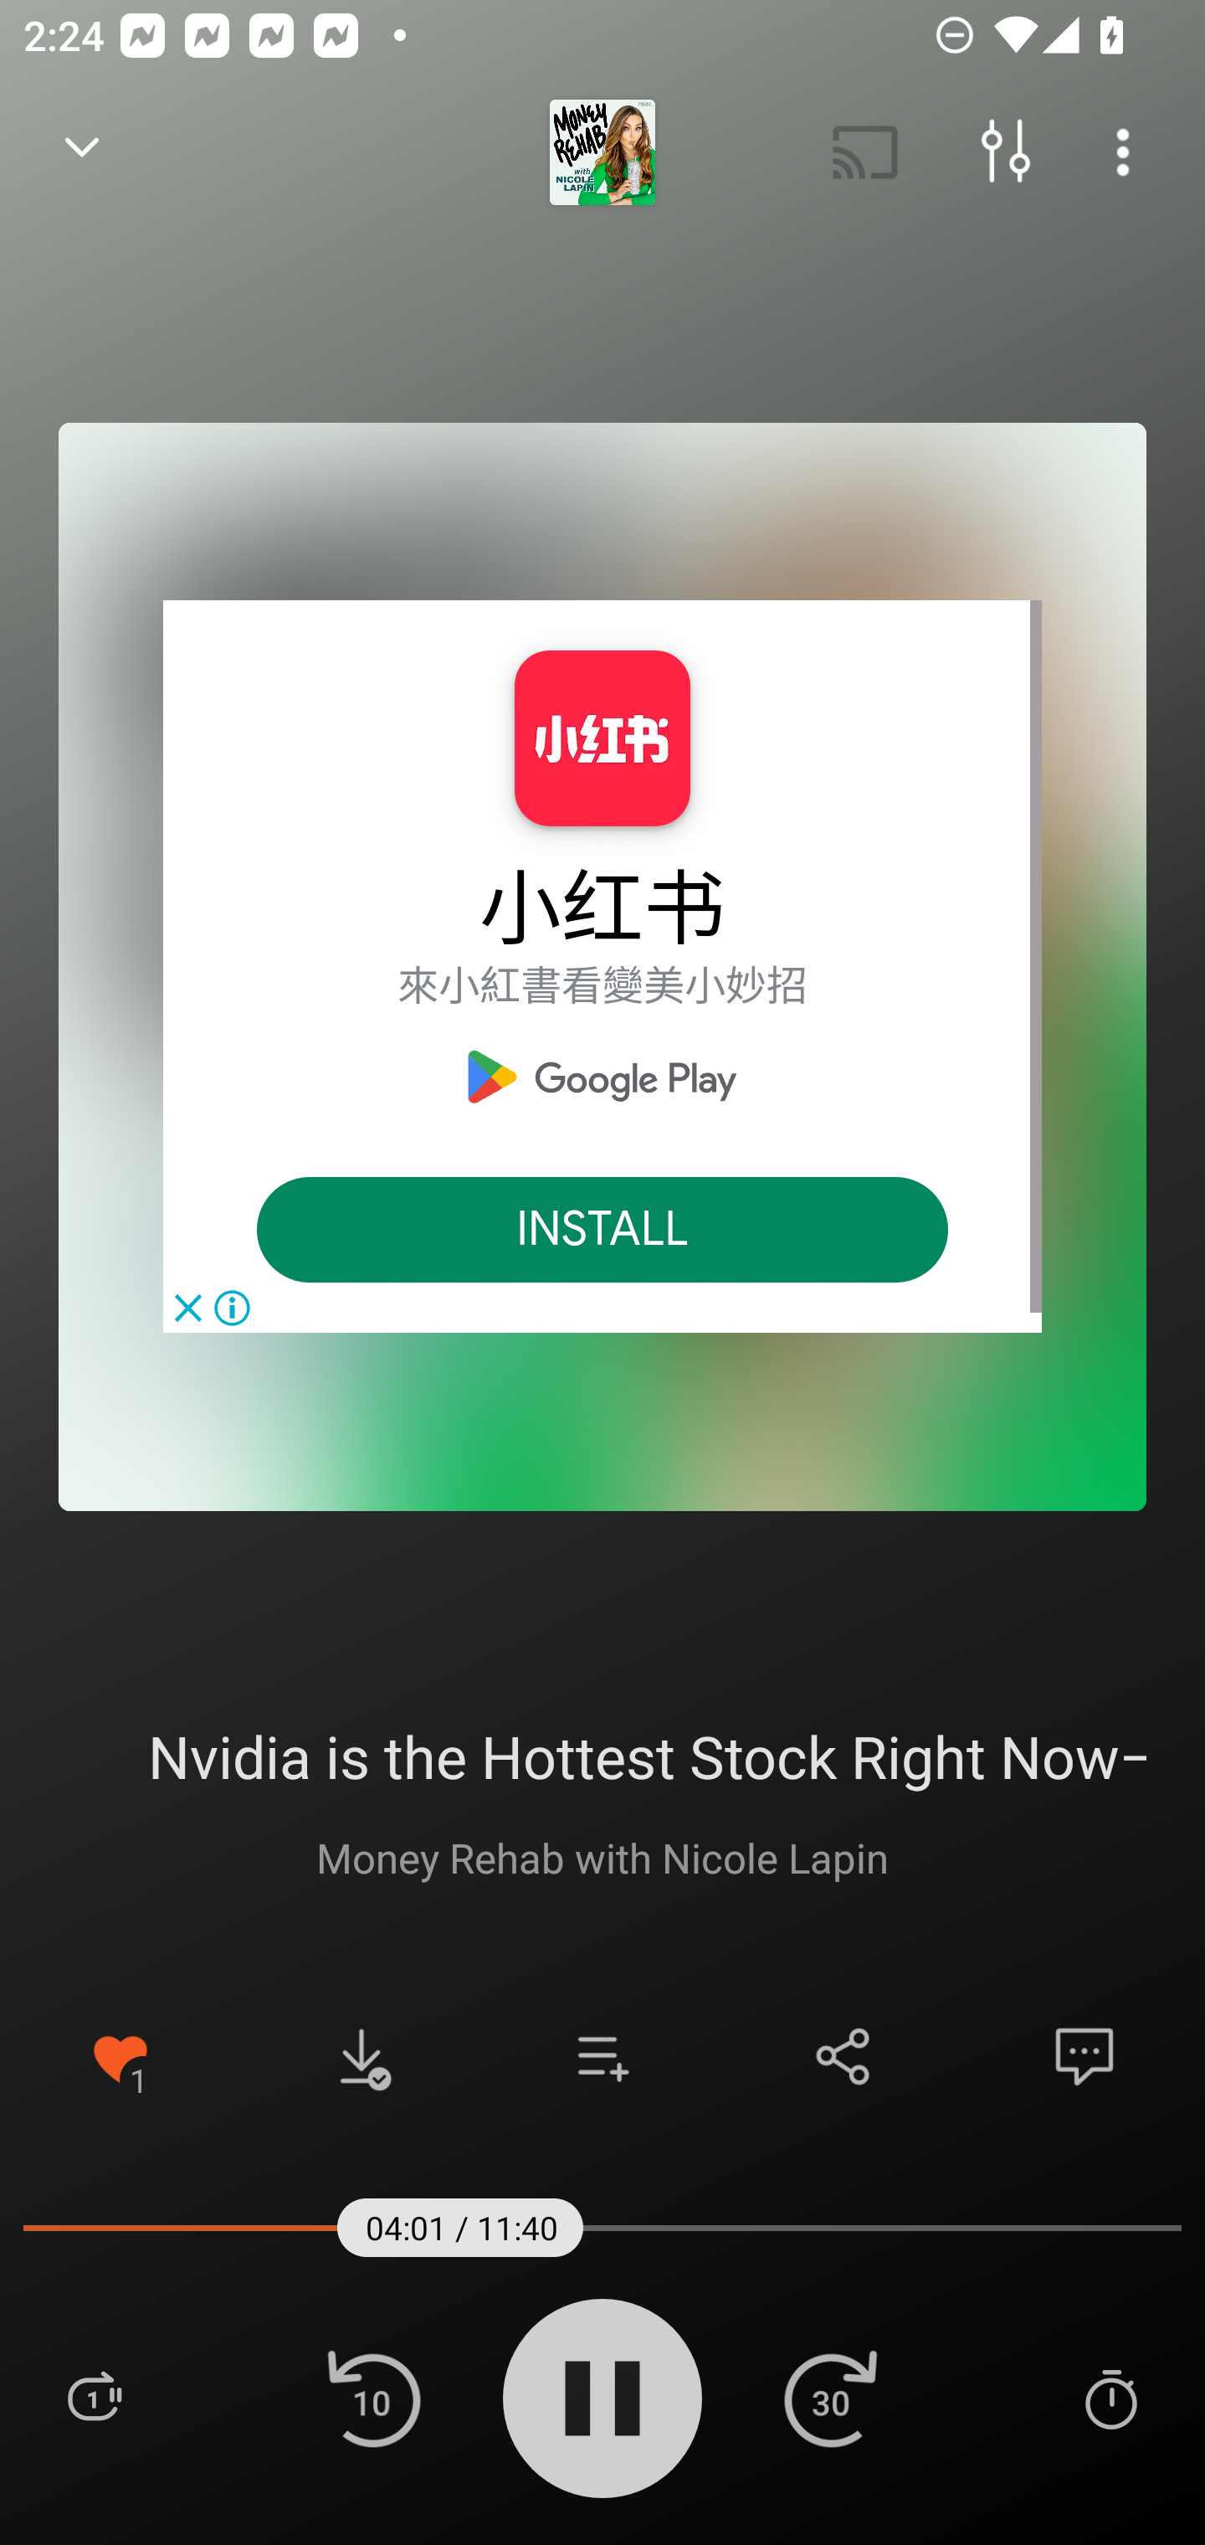 This screenshot has height=2545, width=1205. Describe the element at coordinates (865, 152) in the screenshot. I see `Cast. Disconnected` at that location.